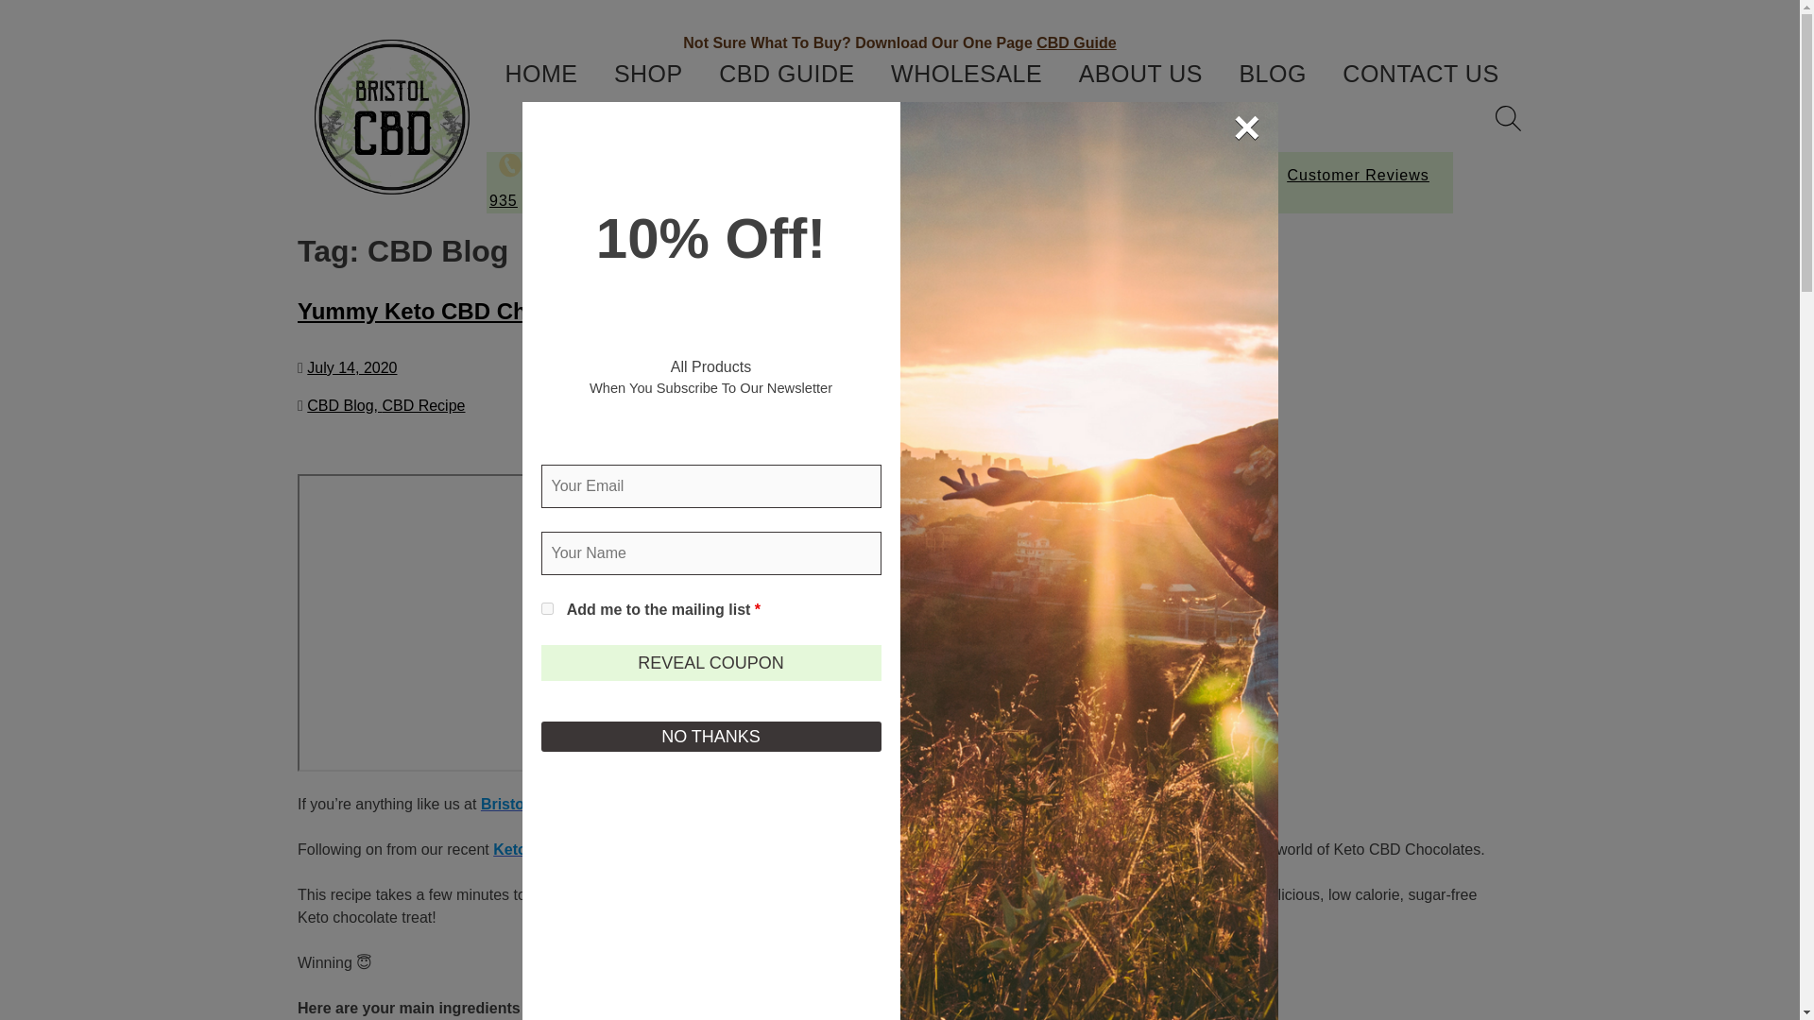 The width and height of the screenshot is (1814, 1020). What do you see at coordinates (540, 74) in the screenshot?
I see `HOME` at bounding box center [540, 74].